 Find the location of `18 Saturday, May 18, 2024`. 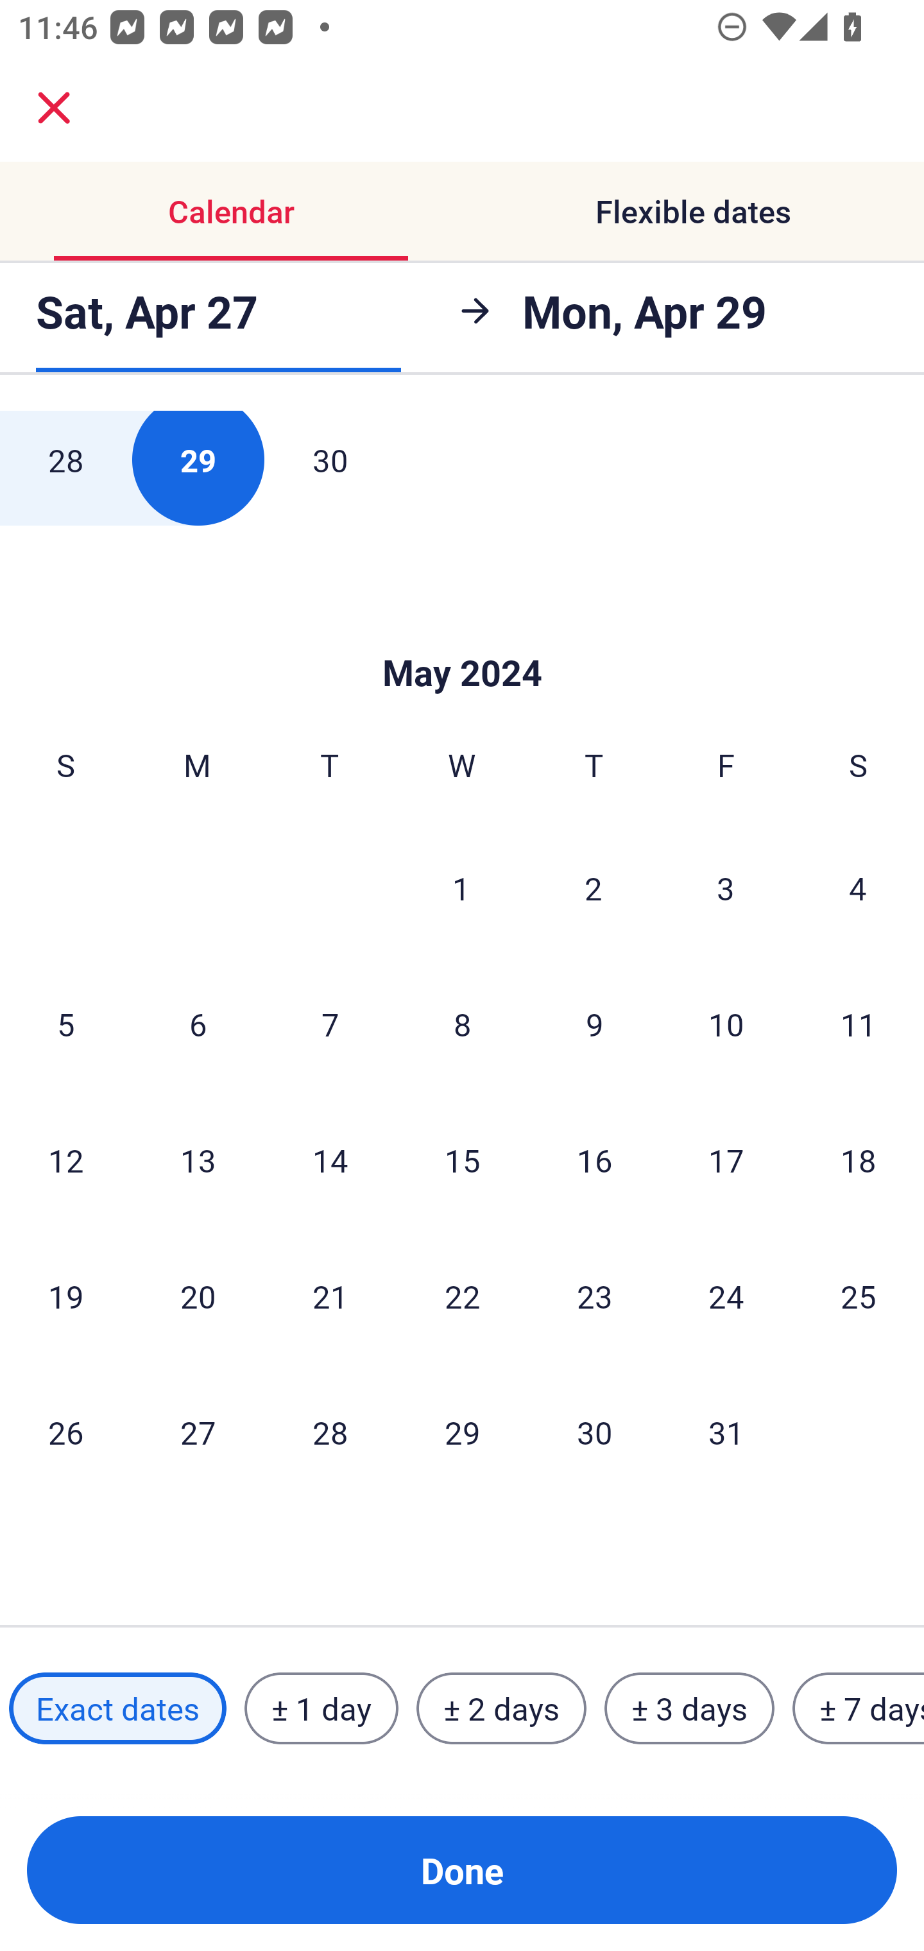

18 Saturday, May 18, 2024 is located at coordinates (859, 1160).